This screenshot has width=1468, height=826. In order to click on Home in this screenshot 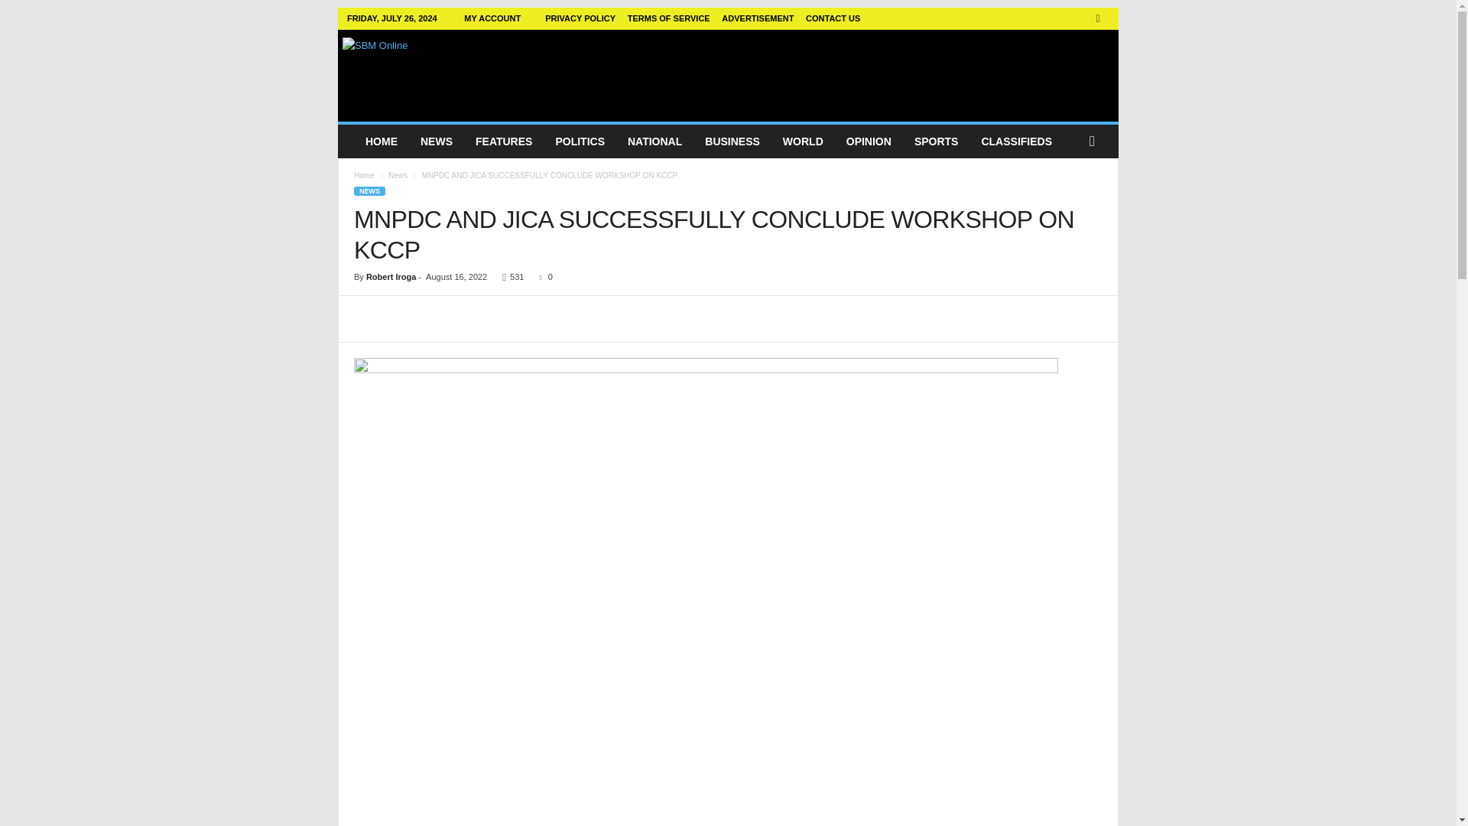, I will do `click(364, 175)`.